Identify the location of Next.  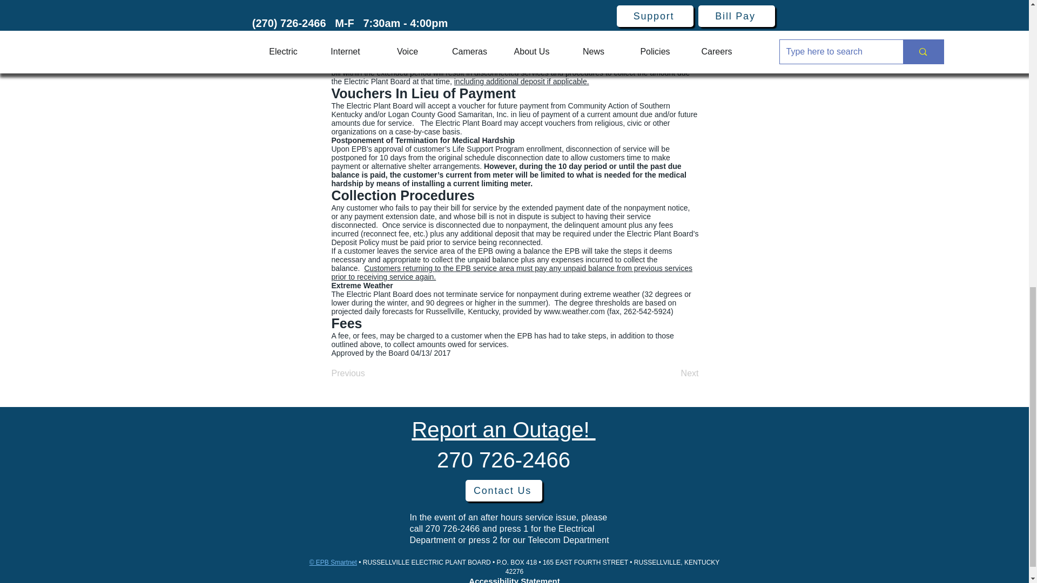
(672, 373).